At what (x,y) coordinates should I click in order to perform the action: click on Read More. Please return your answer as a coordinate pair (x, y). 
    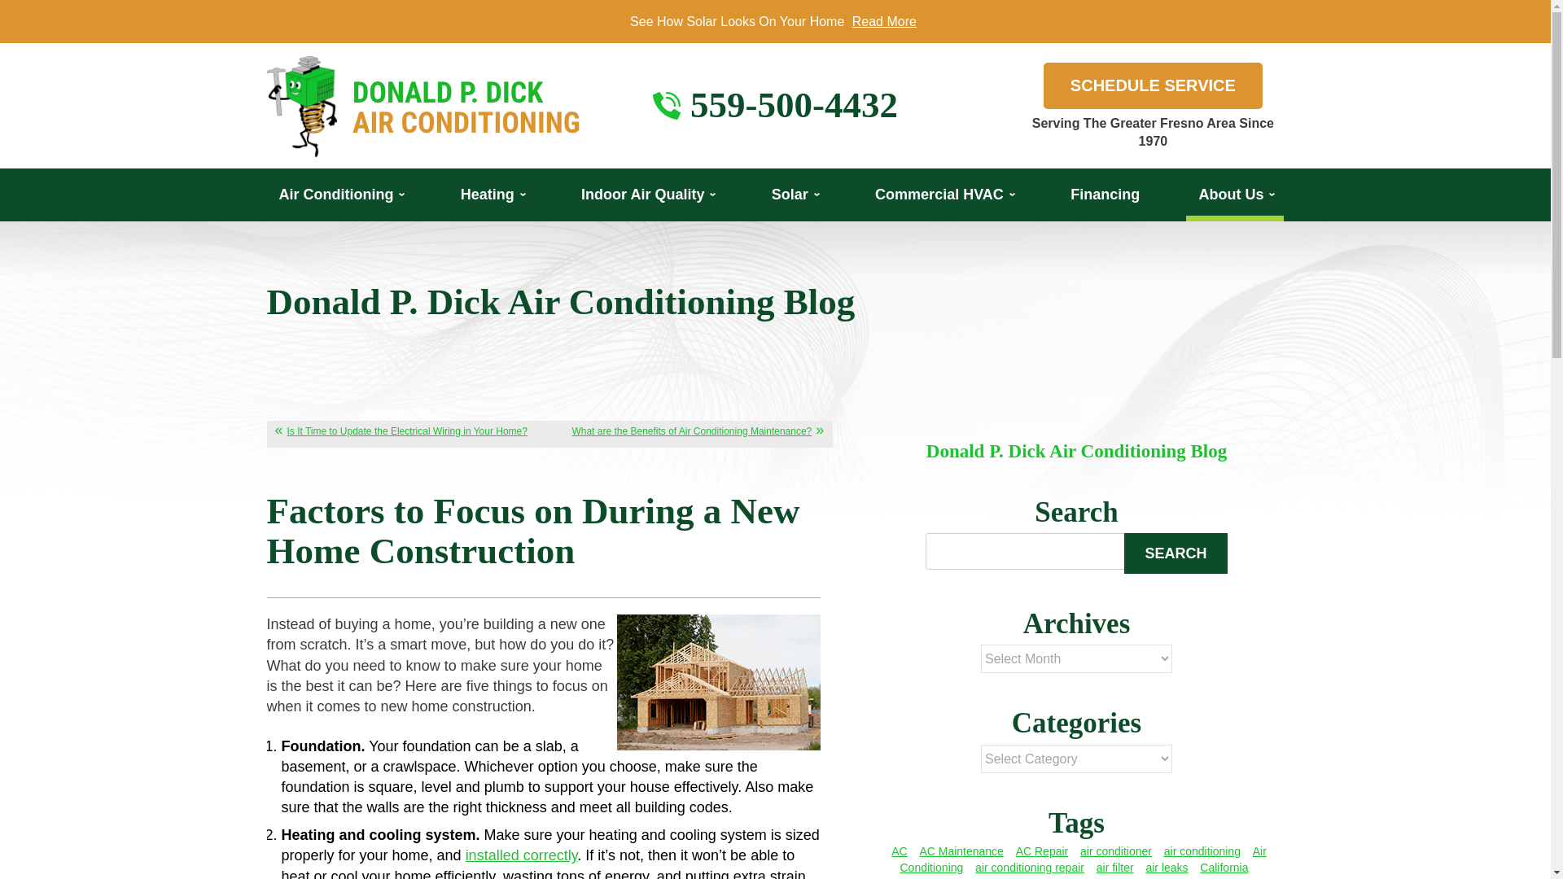
    Looking at the image, I should click on (884, 21).